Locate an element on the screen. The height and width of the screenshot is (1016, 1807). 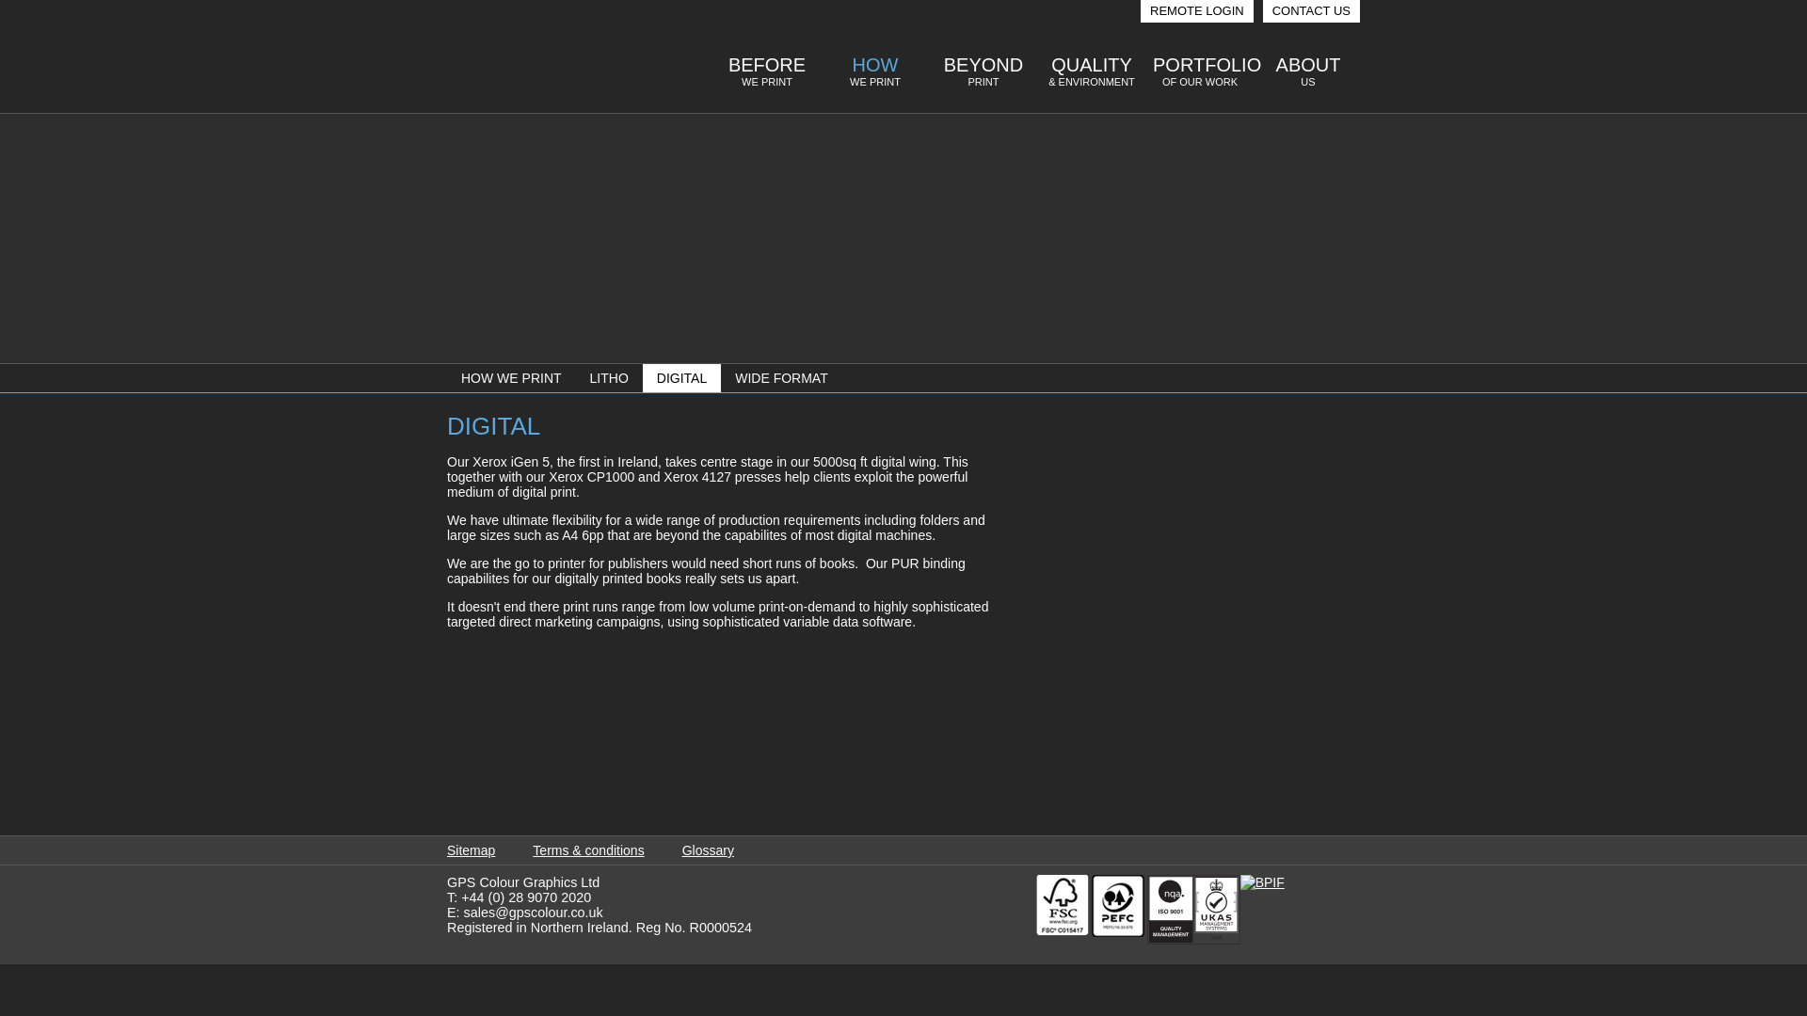
LITHO is located at coordinates (766, 75).